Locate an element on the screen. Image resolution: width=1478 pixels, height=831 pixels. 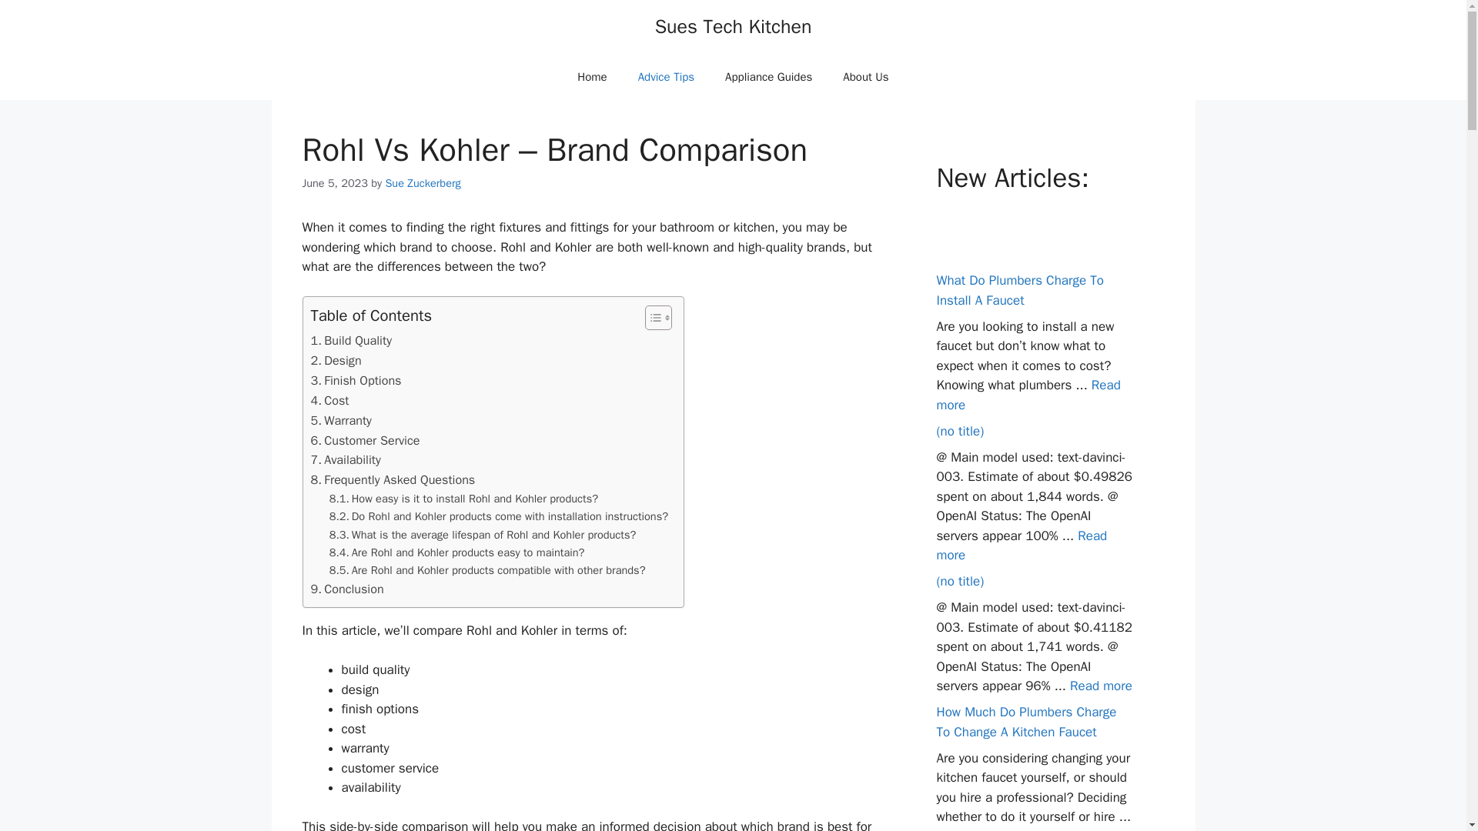
How Much Do Plumbers Charge To Change A Kitchen Faucet is located at coordinates (1025, 722).